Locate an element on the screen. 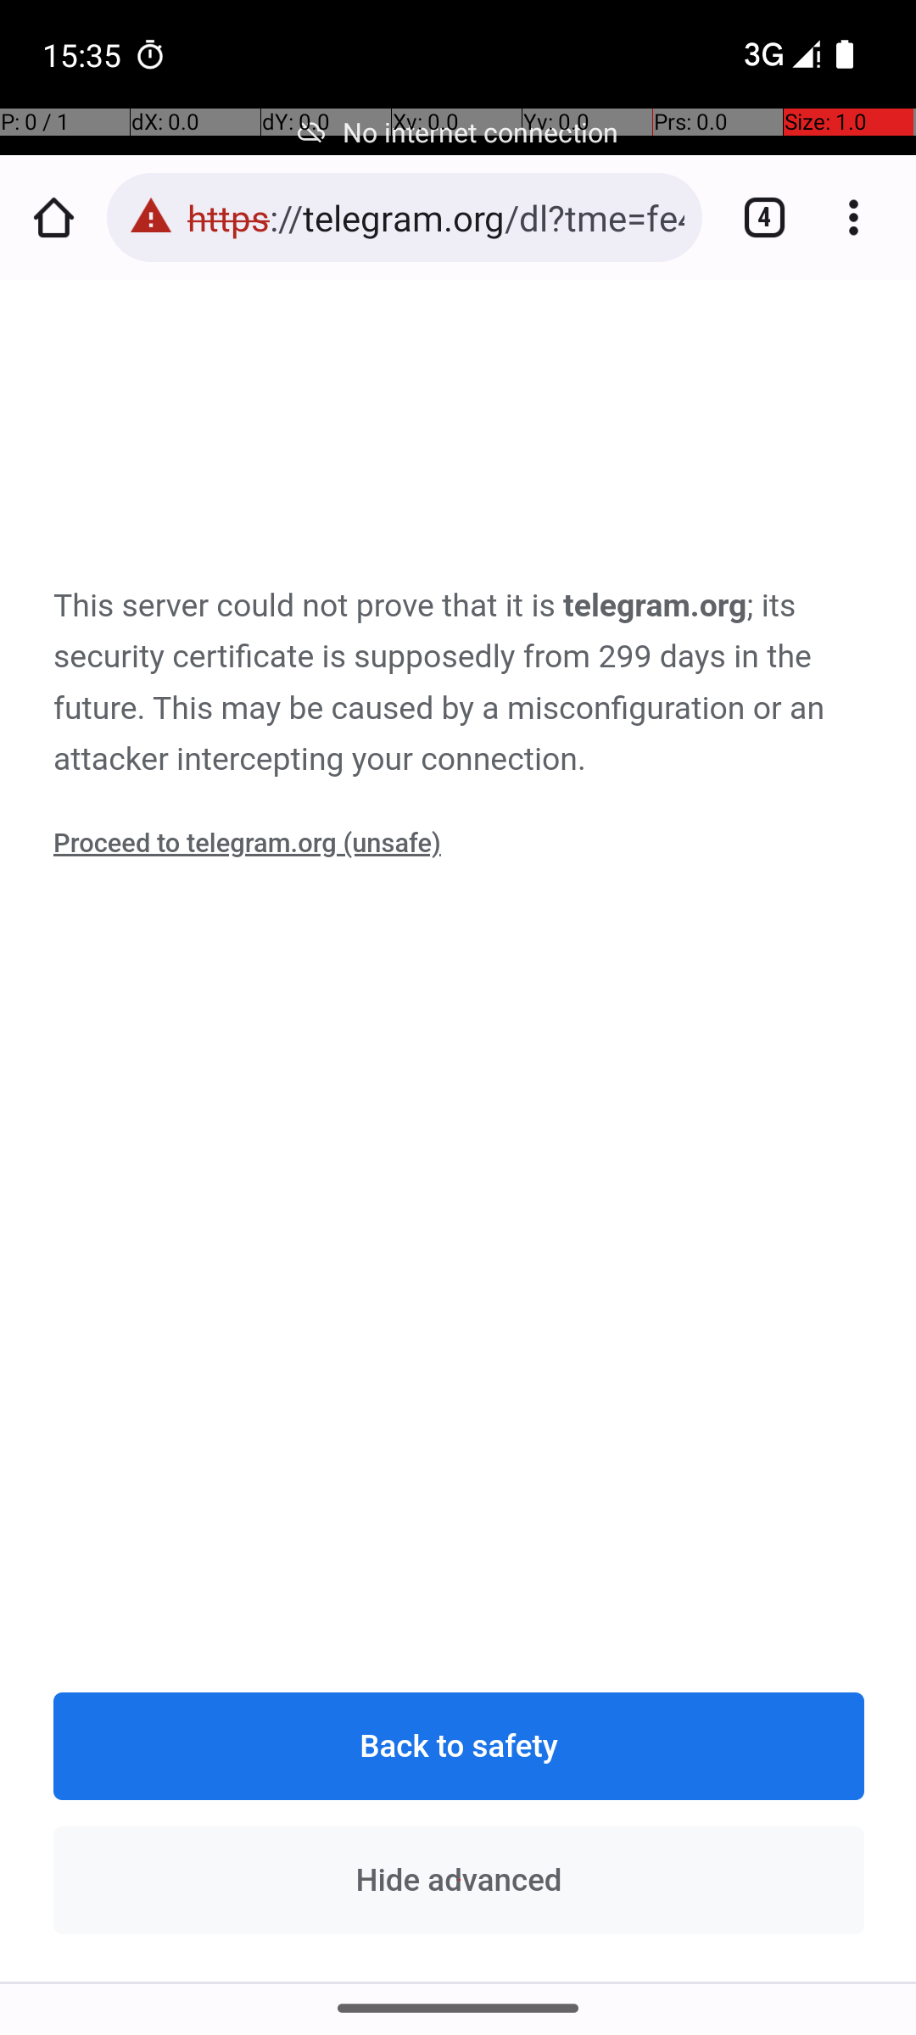 This screenshot has width=916, height=2035. Proceed to telegram.org (unsafe) is located at coordinates (248, 844).